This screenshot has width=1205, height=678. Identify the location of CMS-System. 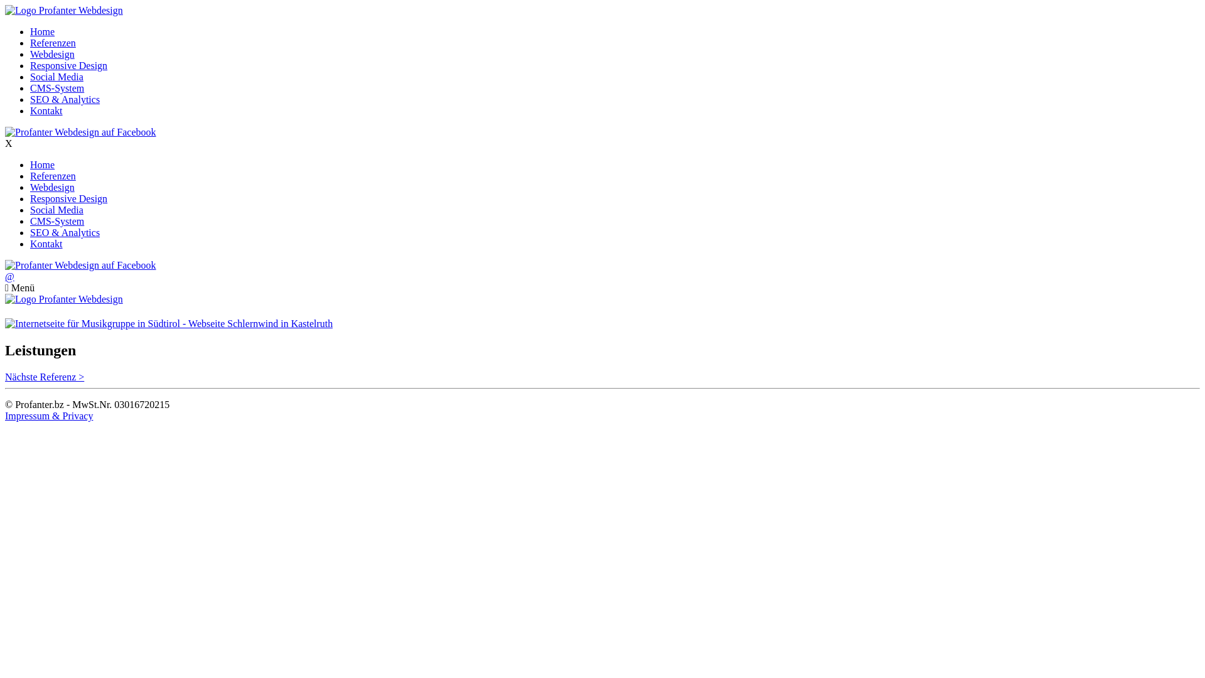
(57, 221).